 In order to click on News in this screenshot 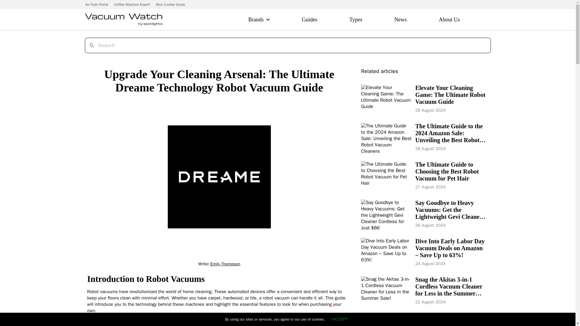, I will do `click(401, 19)`.